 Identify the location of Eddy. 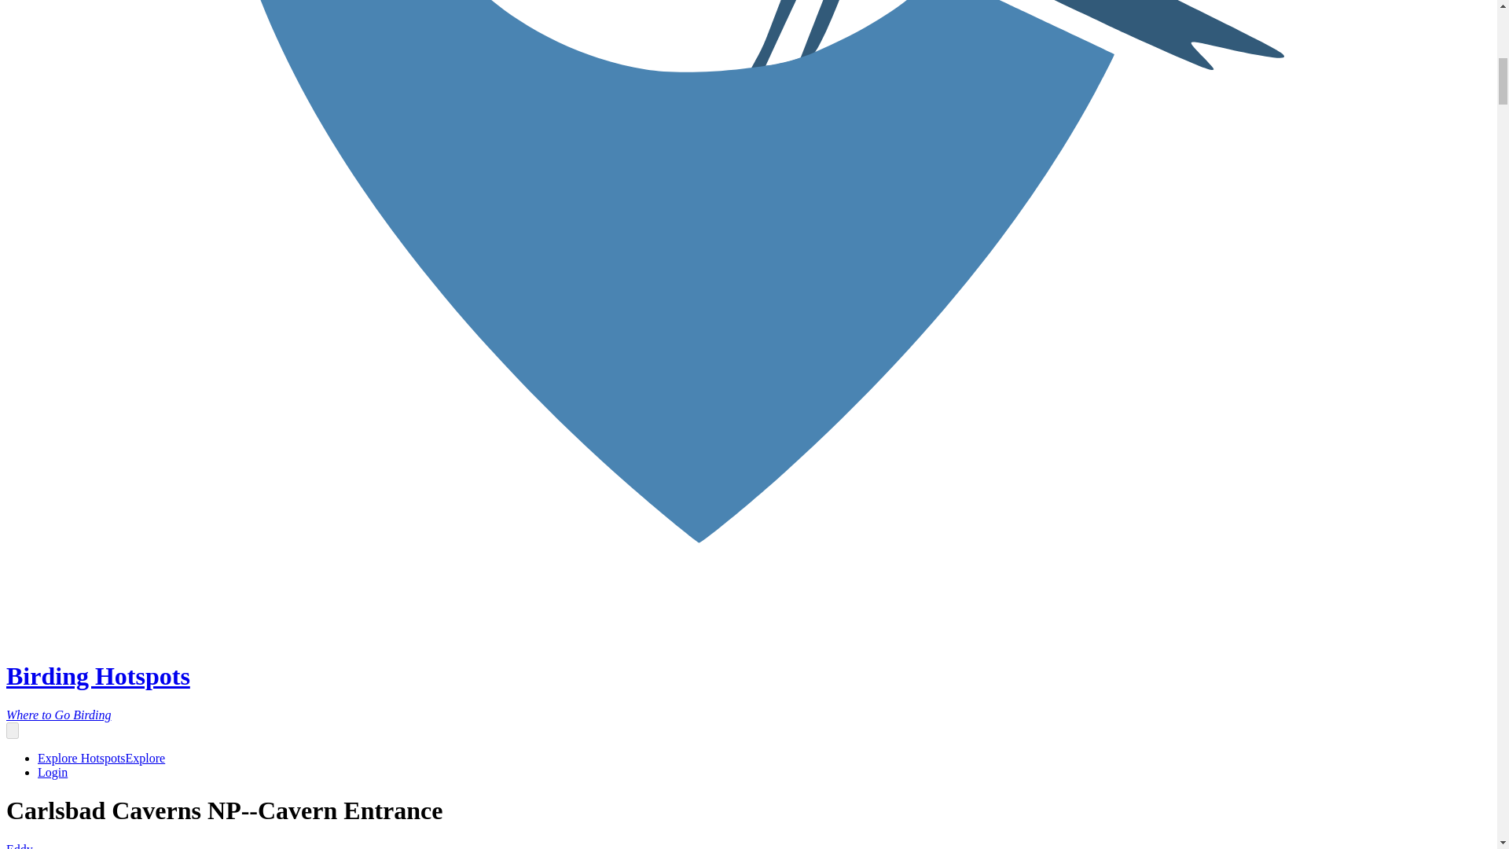
(19, 846).